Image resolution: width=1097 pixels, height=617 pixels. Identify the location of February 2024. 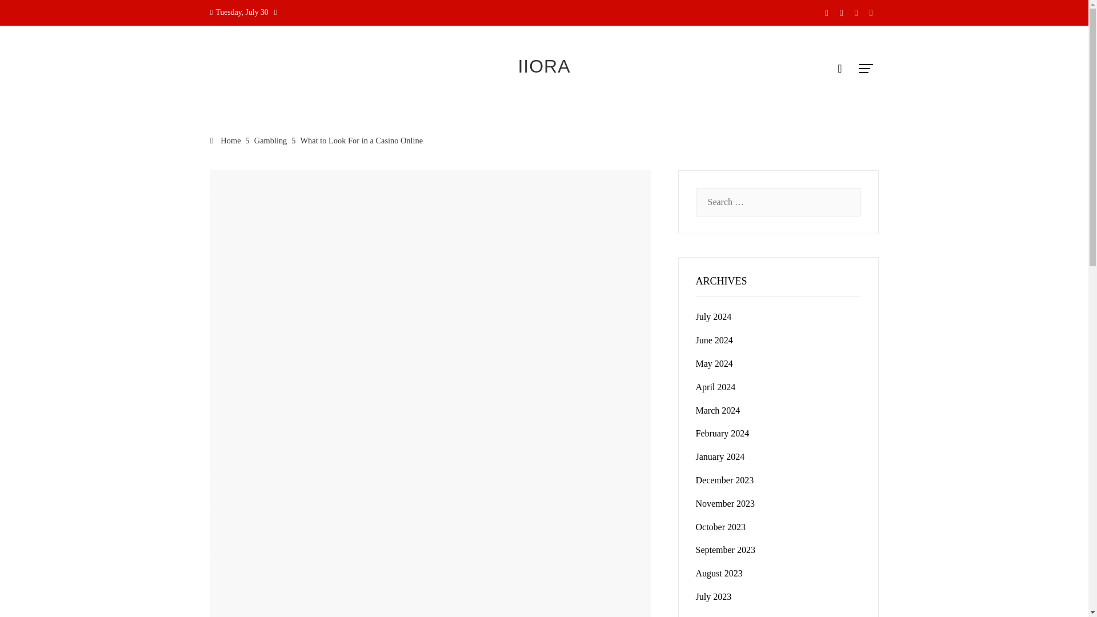
(722, 433).